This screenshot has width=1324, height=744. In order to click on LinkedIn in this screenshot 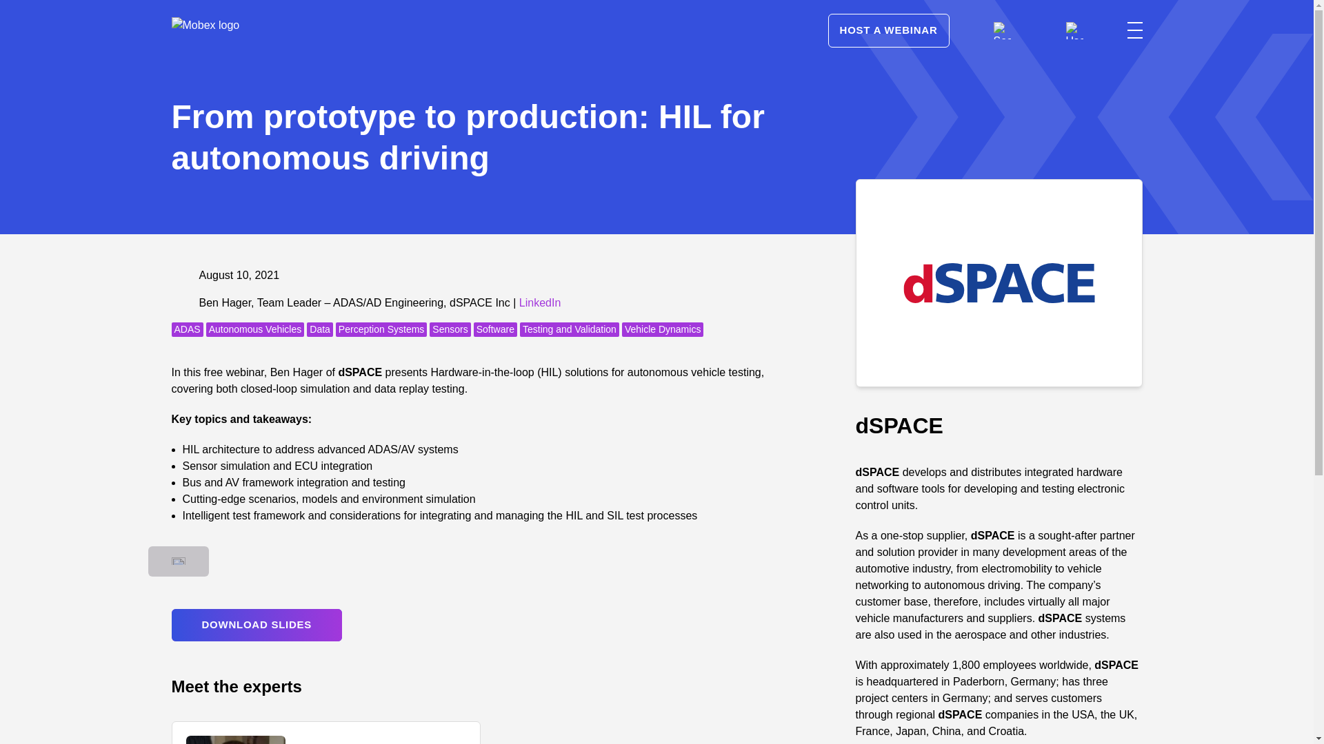, I will do `click(540, 302)`.